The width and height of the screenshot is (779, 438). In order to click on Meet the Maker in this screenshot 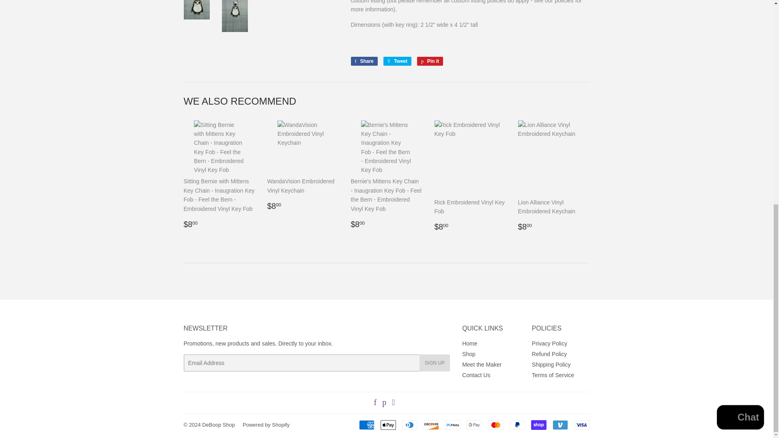, I will do `click(431, 425)`.